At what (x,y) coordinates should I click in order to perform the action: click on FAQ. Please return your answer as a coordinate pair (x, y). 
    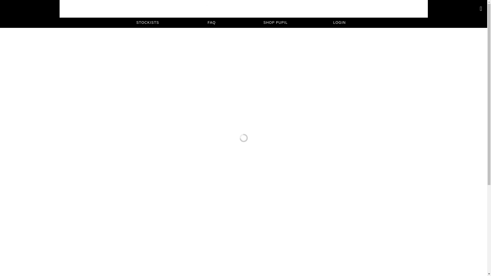
    Looking at the image, I should click on (211, 23).